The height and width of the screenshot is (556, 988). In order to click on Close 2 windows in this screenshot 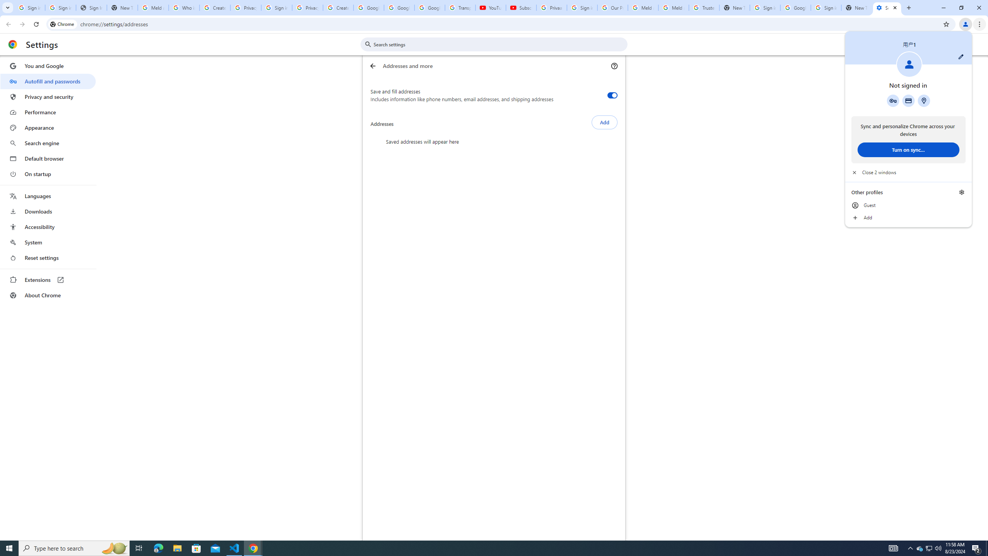, I will do `click(908, 172)`.